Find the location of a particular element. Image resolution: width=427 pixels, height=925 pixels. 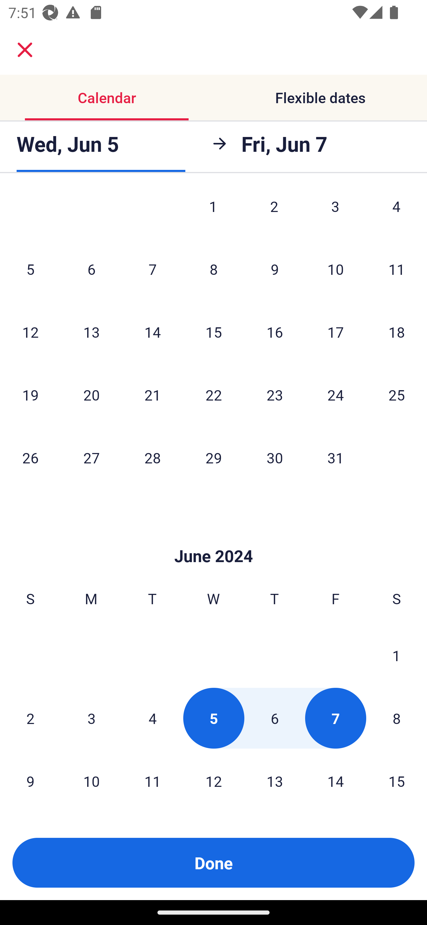

17 Friday, May 17, 2024 is located at coordinates (336, 332).